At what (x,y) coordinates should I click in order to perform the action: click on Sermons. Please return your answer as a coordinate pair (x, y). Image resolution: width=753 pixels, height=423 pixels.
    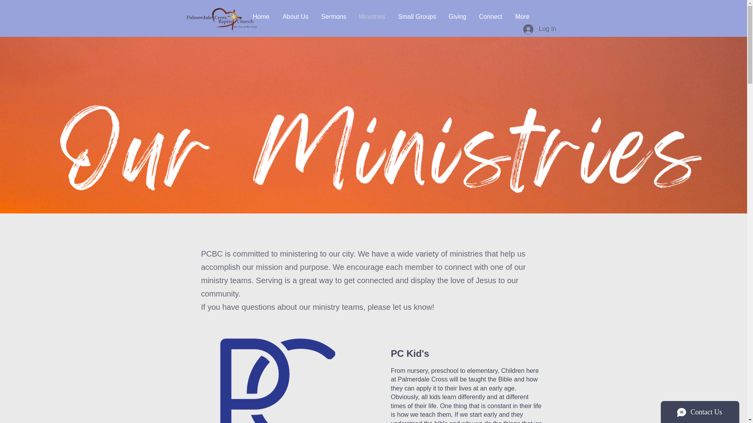
    Looking at the image, I should click on (334, 16).